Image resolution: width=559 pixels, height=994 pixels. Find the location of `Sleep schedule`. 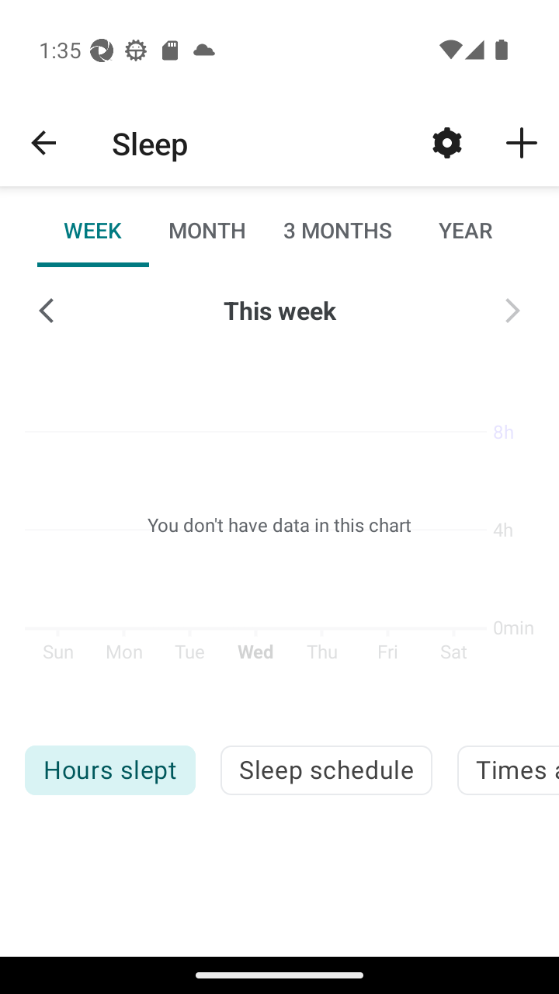

Sleep schedule is located at coordinates (326, 770).